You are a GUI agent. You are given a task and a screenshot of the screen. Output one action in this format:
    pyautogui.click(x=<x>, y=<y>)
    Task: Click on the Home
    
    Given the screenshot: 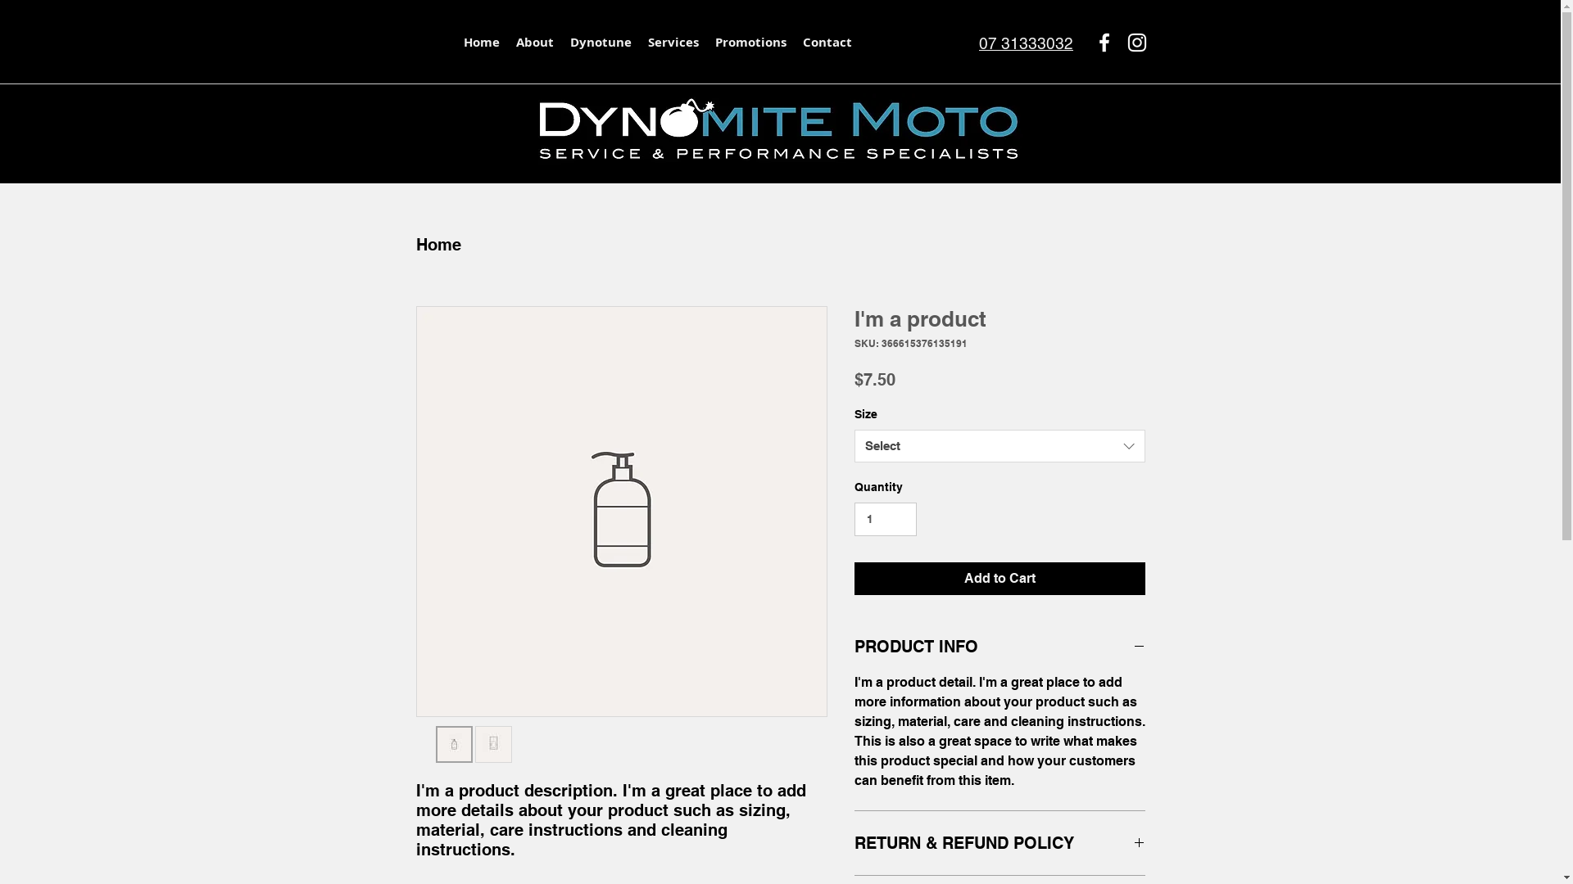 What is the action you would take?
    pyautogui.click(x=439, y=245)
    